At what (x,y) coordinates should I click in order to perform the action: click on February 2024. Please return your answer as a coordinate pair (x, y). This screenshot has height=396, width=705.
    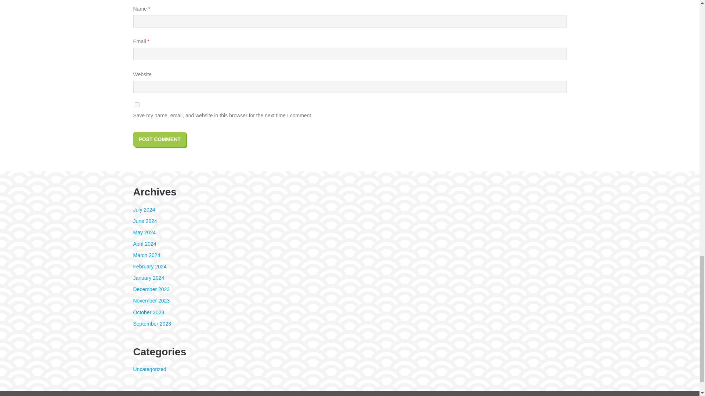
    Looking at the image, I should click on (150, 267).